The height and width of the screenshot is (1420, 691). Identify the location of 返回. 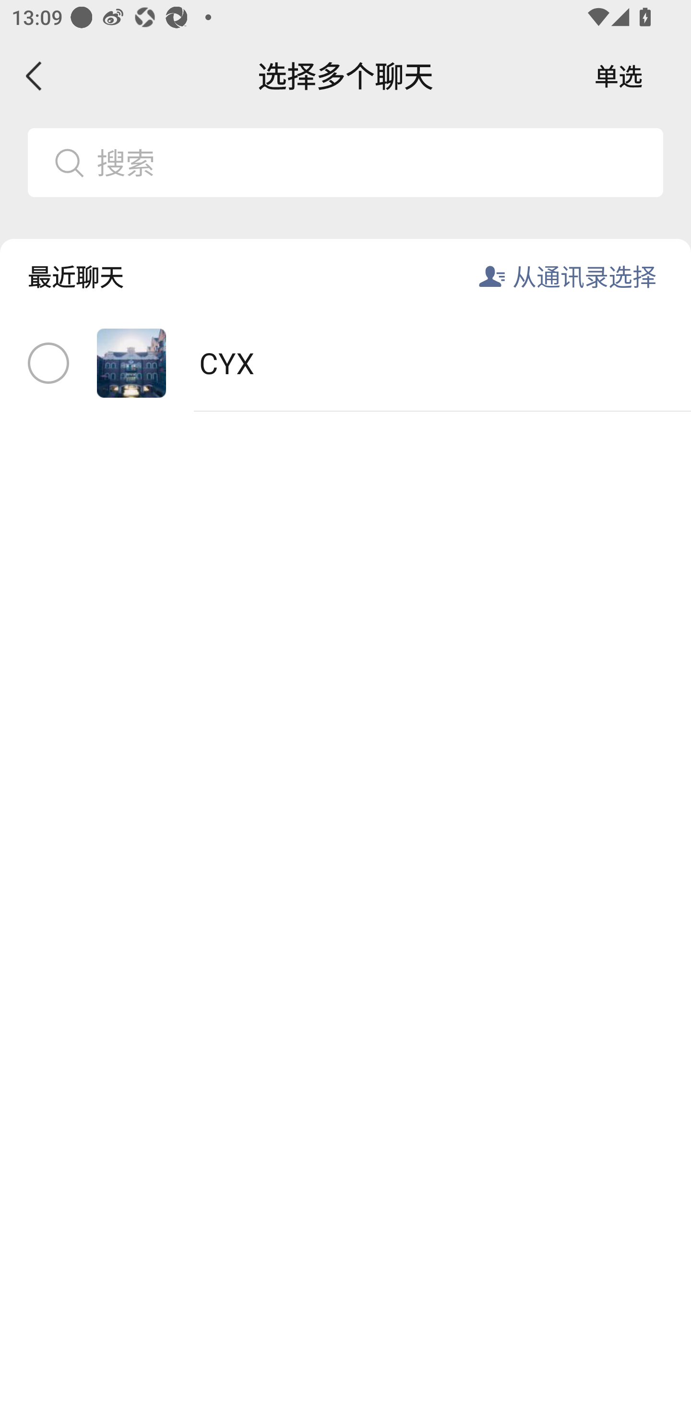
(35, 76).